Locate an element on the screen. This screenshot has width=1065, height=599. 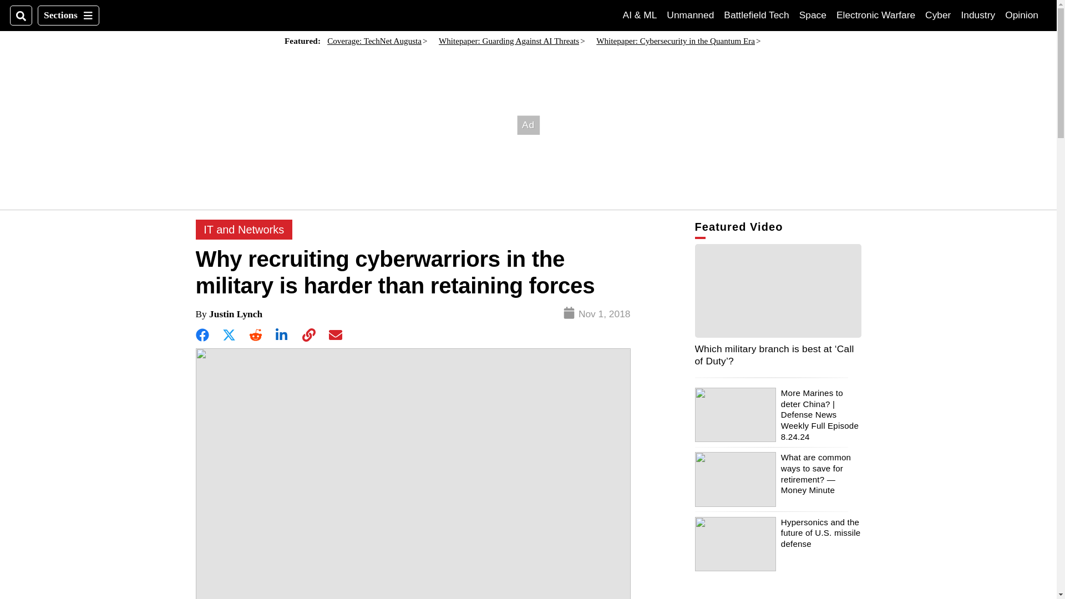
Battlefield Tech is located at coordinates (757, 15).